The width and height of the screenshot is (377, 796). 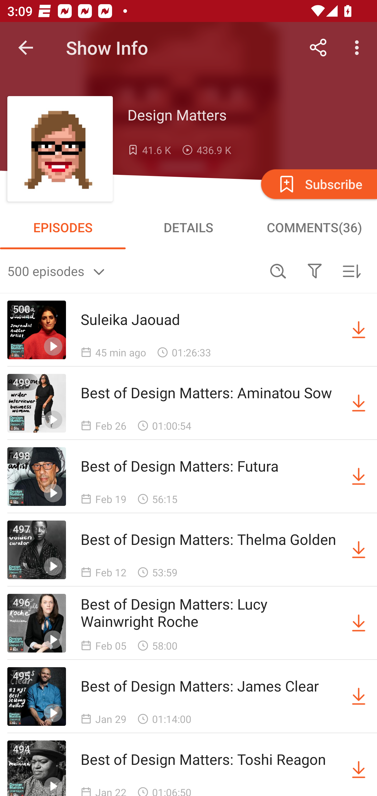 I want to click on More options, so click(x=359, y=48).